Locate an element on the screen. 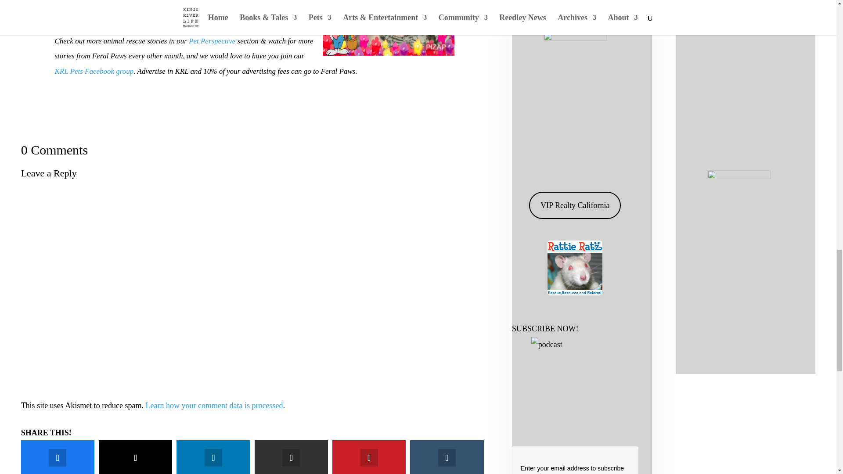 The height and width of the screenshot is (474, 843). Subscribe now! is located at coordinates (575, 381).